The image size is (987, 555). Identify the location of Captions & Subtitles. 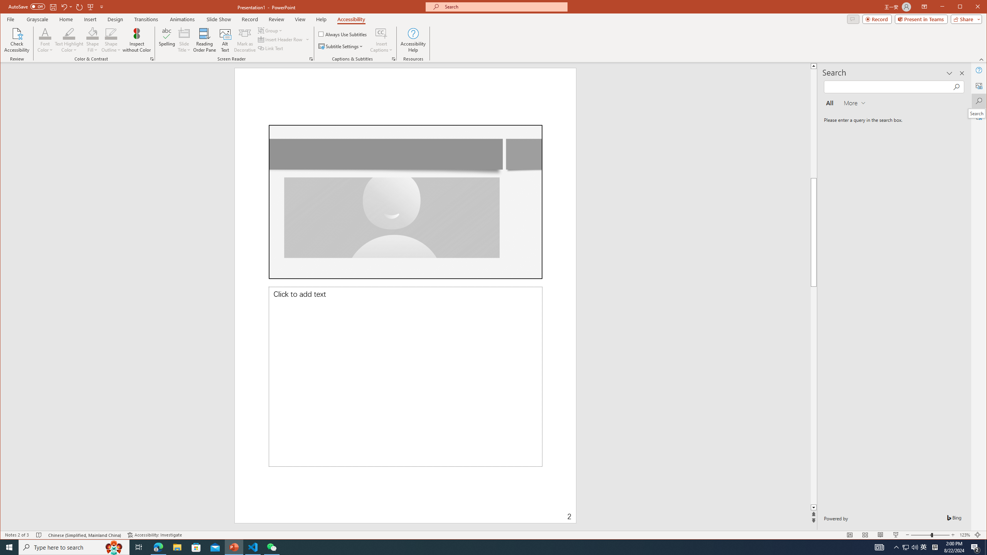
(394, 59).